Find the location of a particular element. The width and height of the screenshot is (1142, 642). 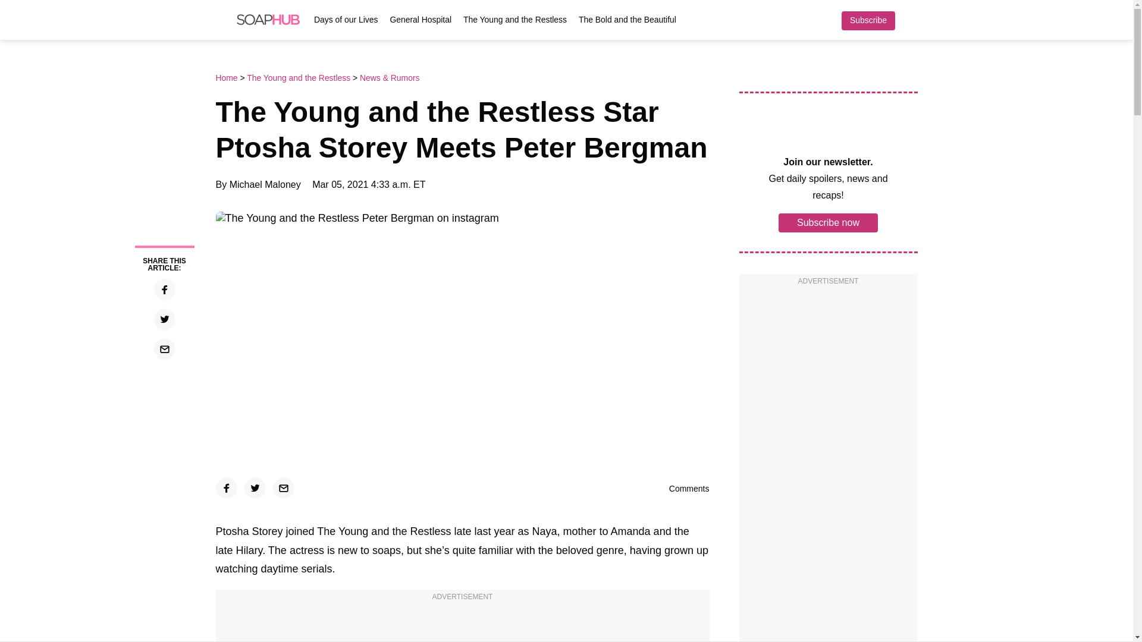

Click to share on Facebook is located at coordinates (164, 289).